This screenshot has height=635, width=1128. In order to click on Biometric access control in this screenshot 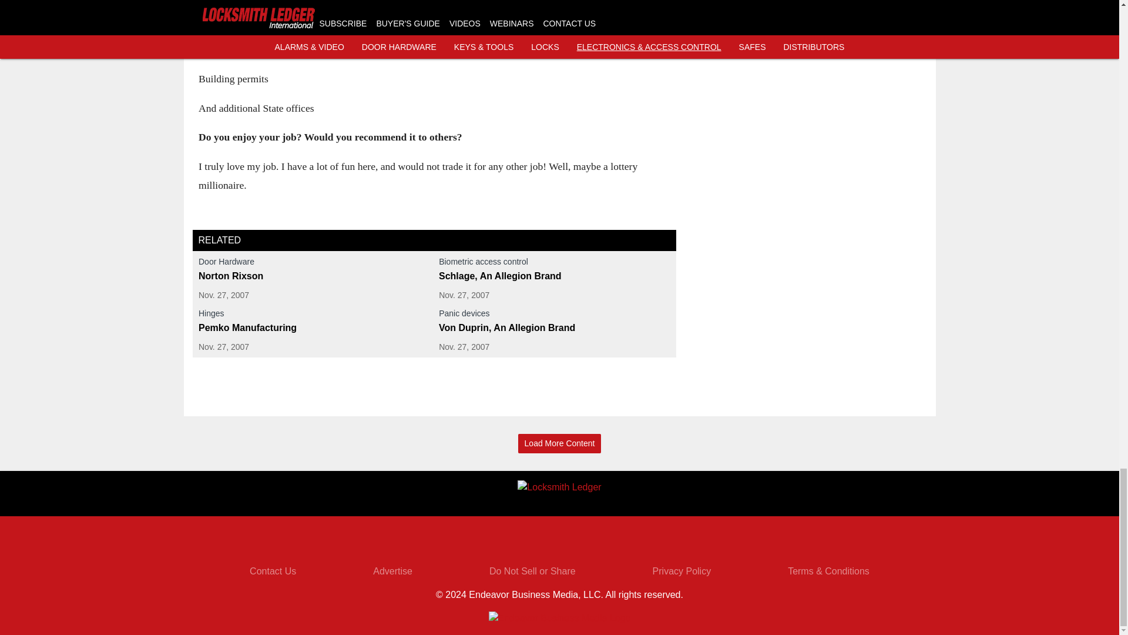, I will do `click(554, 264)`.